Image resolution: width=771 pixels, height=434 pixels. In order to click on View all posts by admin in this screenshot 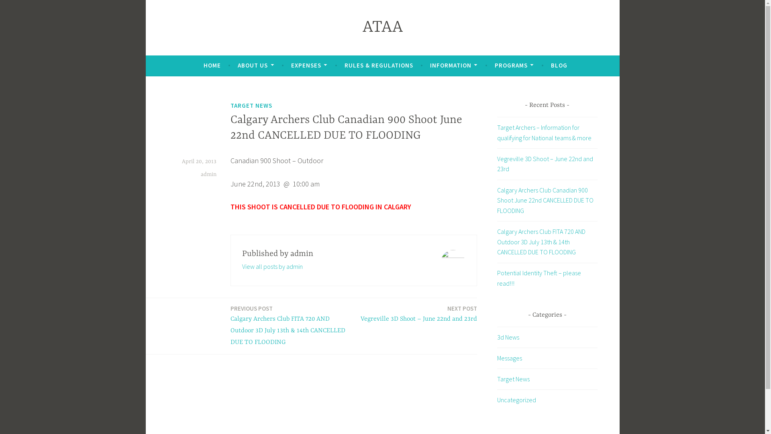, I will do `click(272, 266)`.